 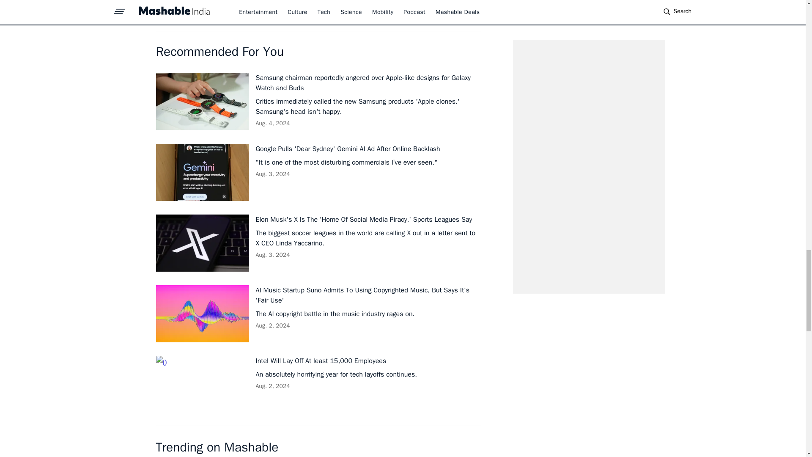 I want to click on Tech, so click(x=195, y=10).